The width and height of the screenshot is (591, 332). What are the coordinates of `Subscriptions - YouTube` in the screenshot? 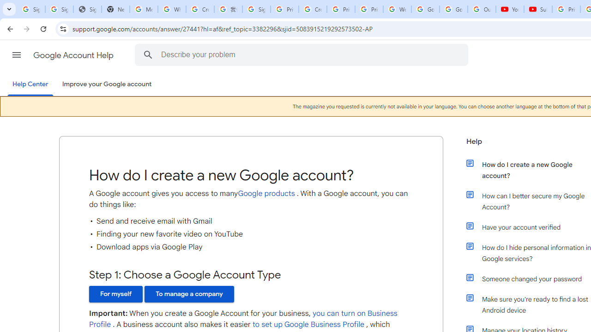 It's located at (538, 9).